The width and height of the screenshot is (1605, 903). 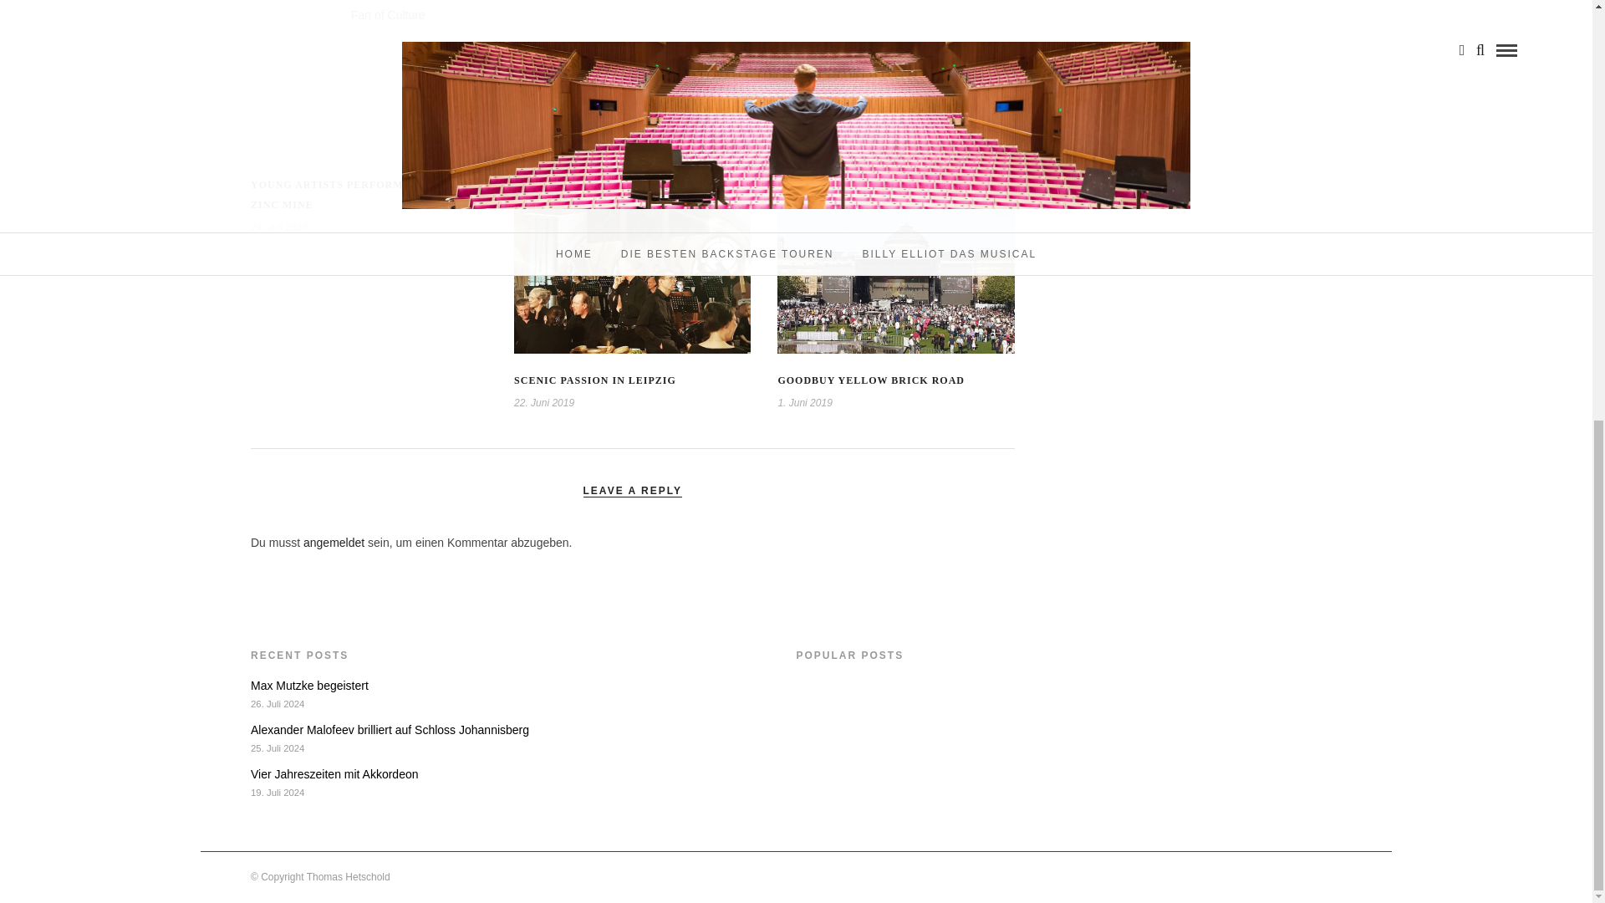 What do you see at coordinates (870, 380) in the screenshot?
I see `Goodbuy yellow brick road` at bounding box center [870, 380].